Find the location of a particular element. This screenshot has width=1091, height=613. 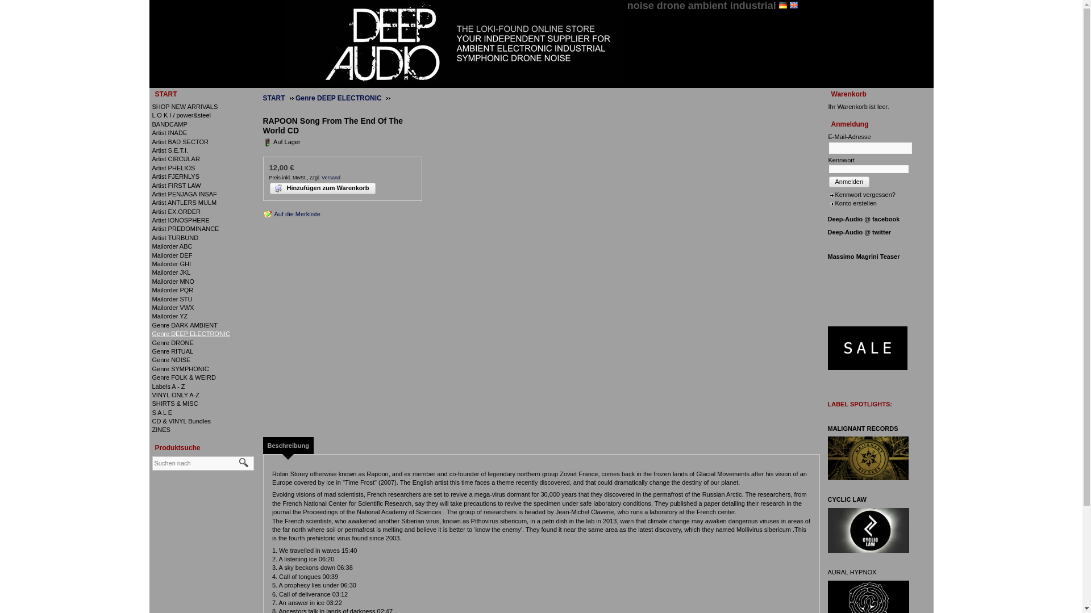

BANDCAMP is located at coordinates (170, 124).